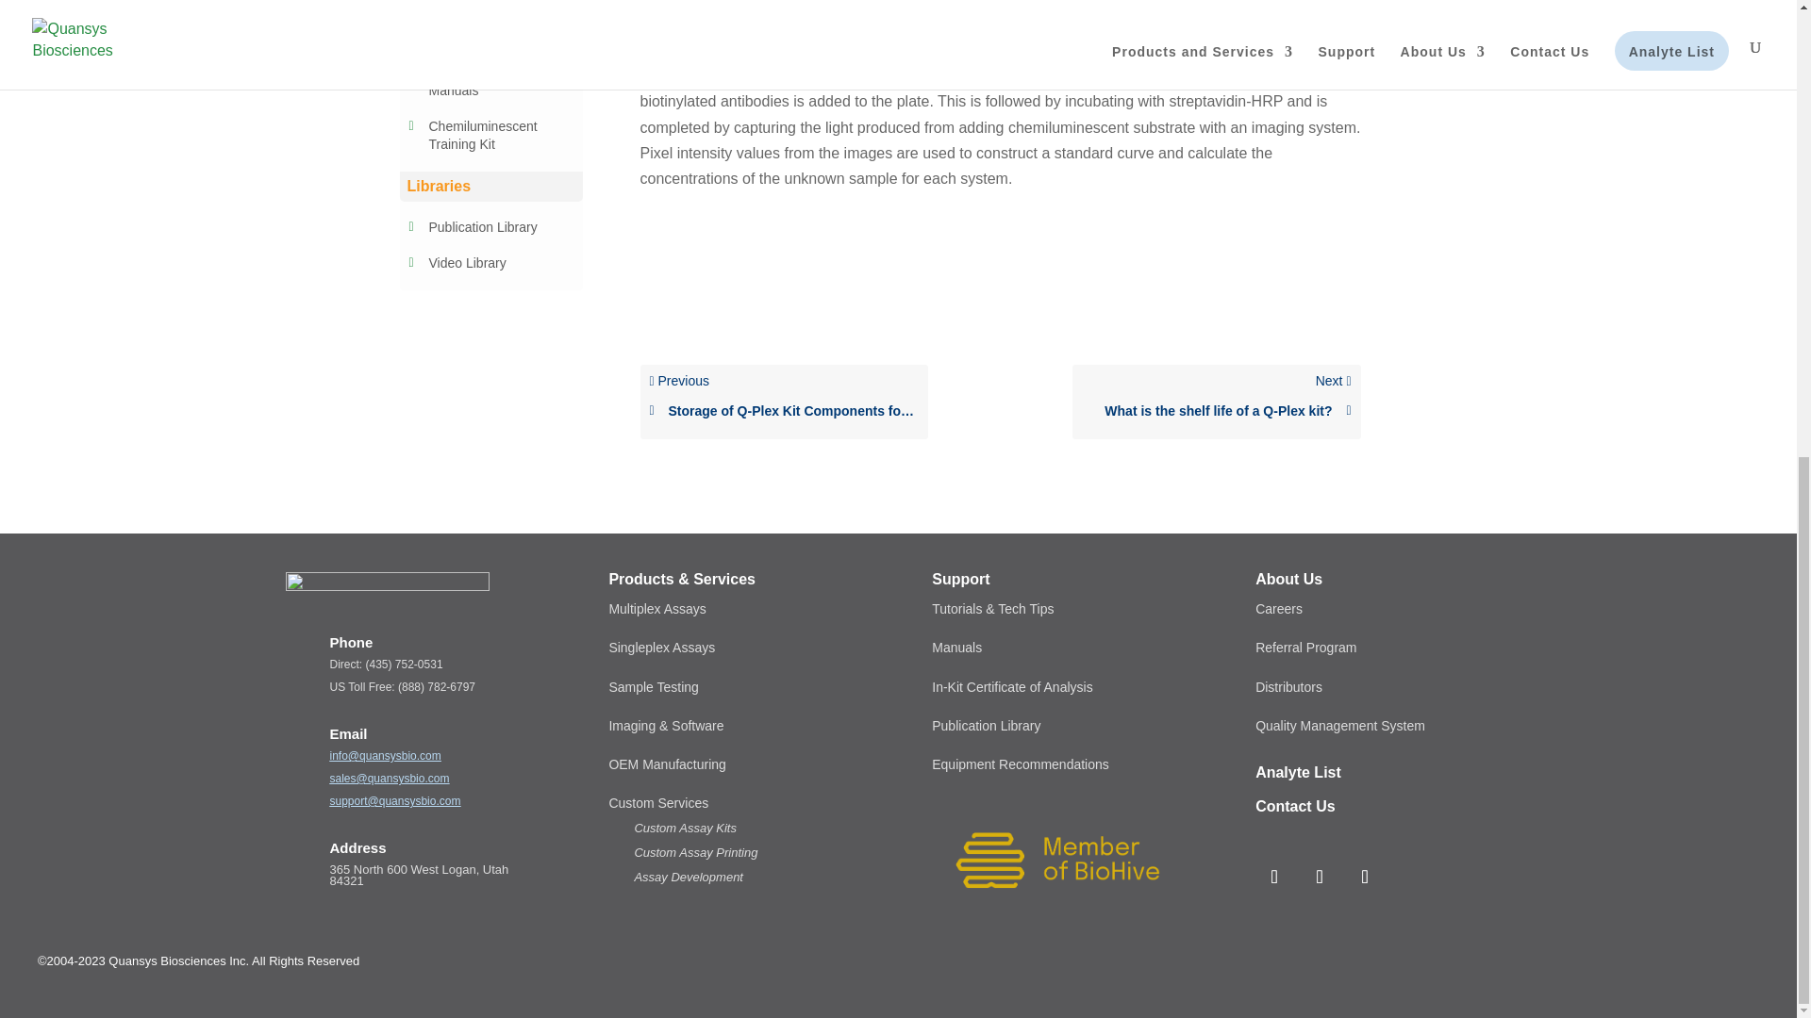 The width and height of the screenshot is (1811, 1018). Describe the element at coordinates (1319, 877) in the screenshot. I see `Follow on Facebook` at that location.